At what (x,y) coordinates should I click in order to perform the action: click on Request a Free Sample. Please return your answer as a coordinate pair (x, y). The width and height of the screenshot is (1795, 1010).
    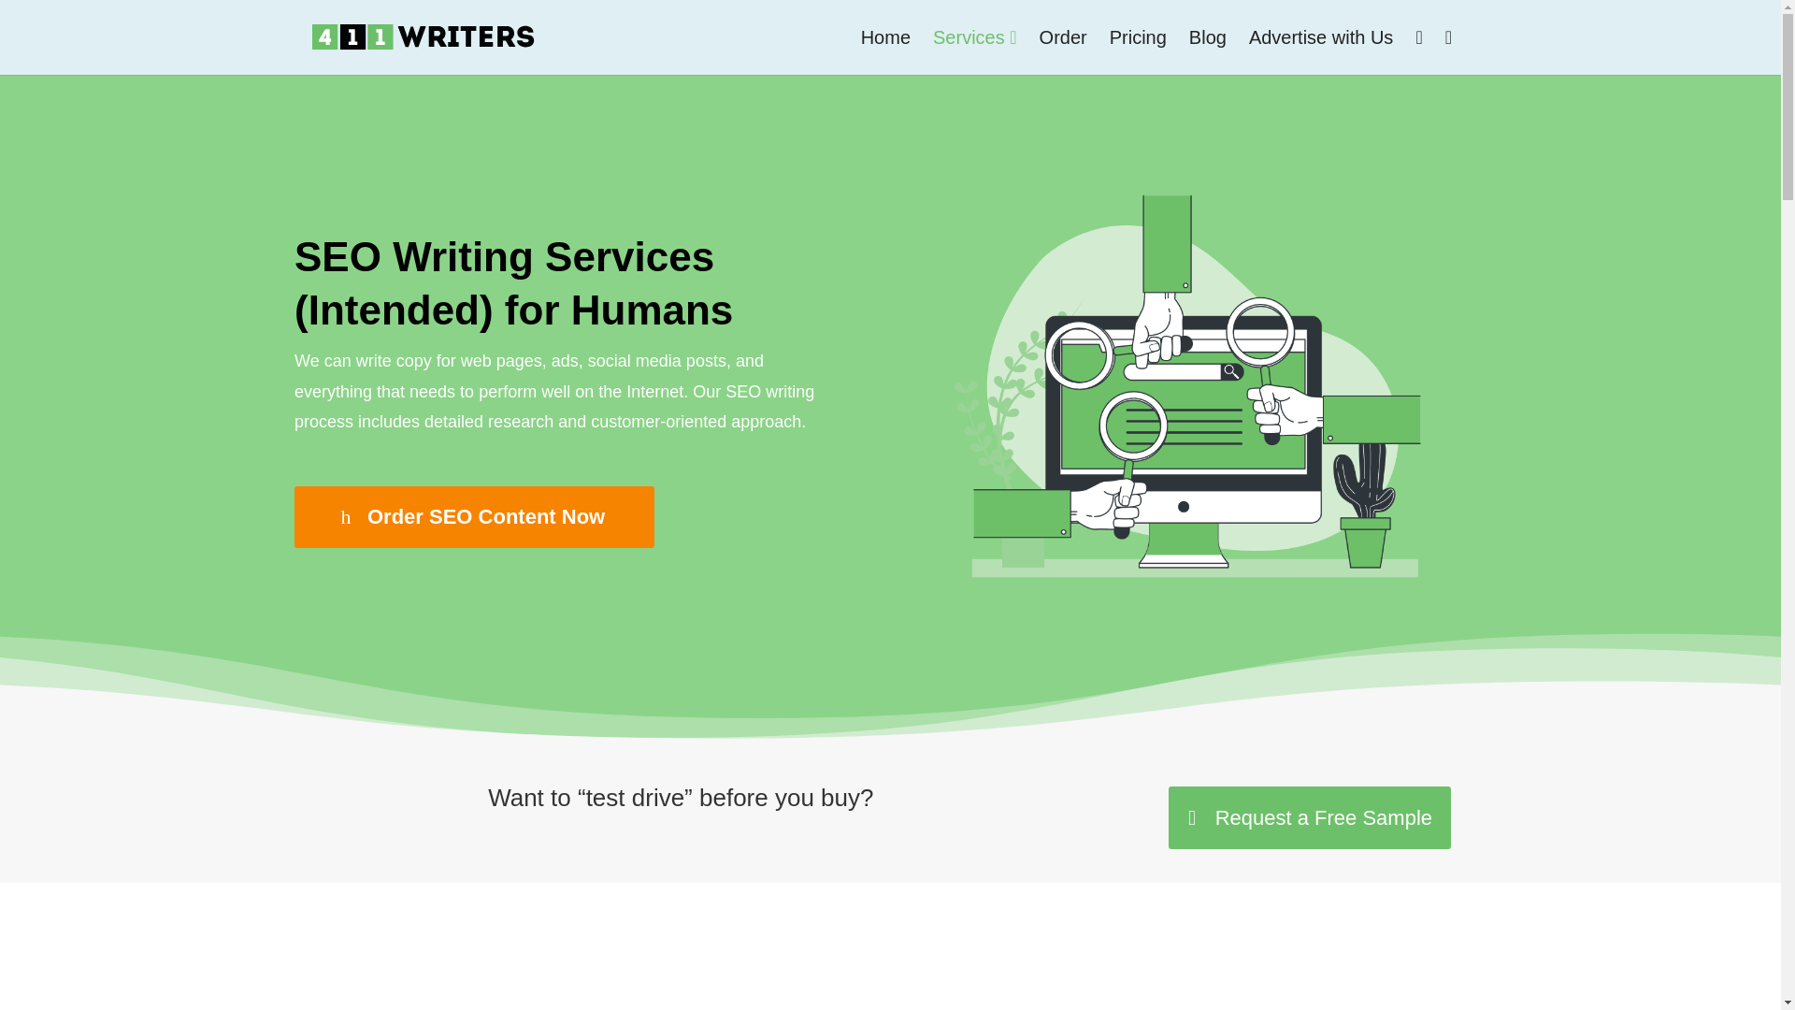
    Looking at the image, I should click on (1309, 817).